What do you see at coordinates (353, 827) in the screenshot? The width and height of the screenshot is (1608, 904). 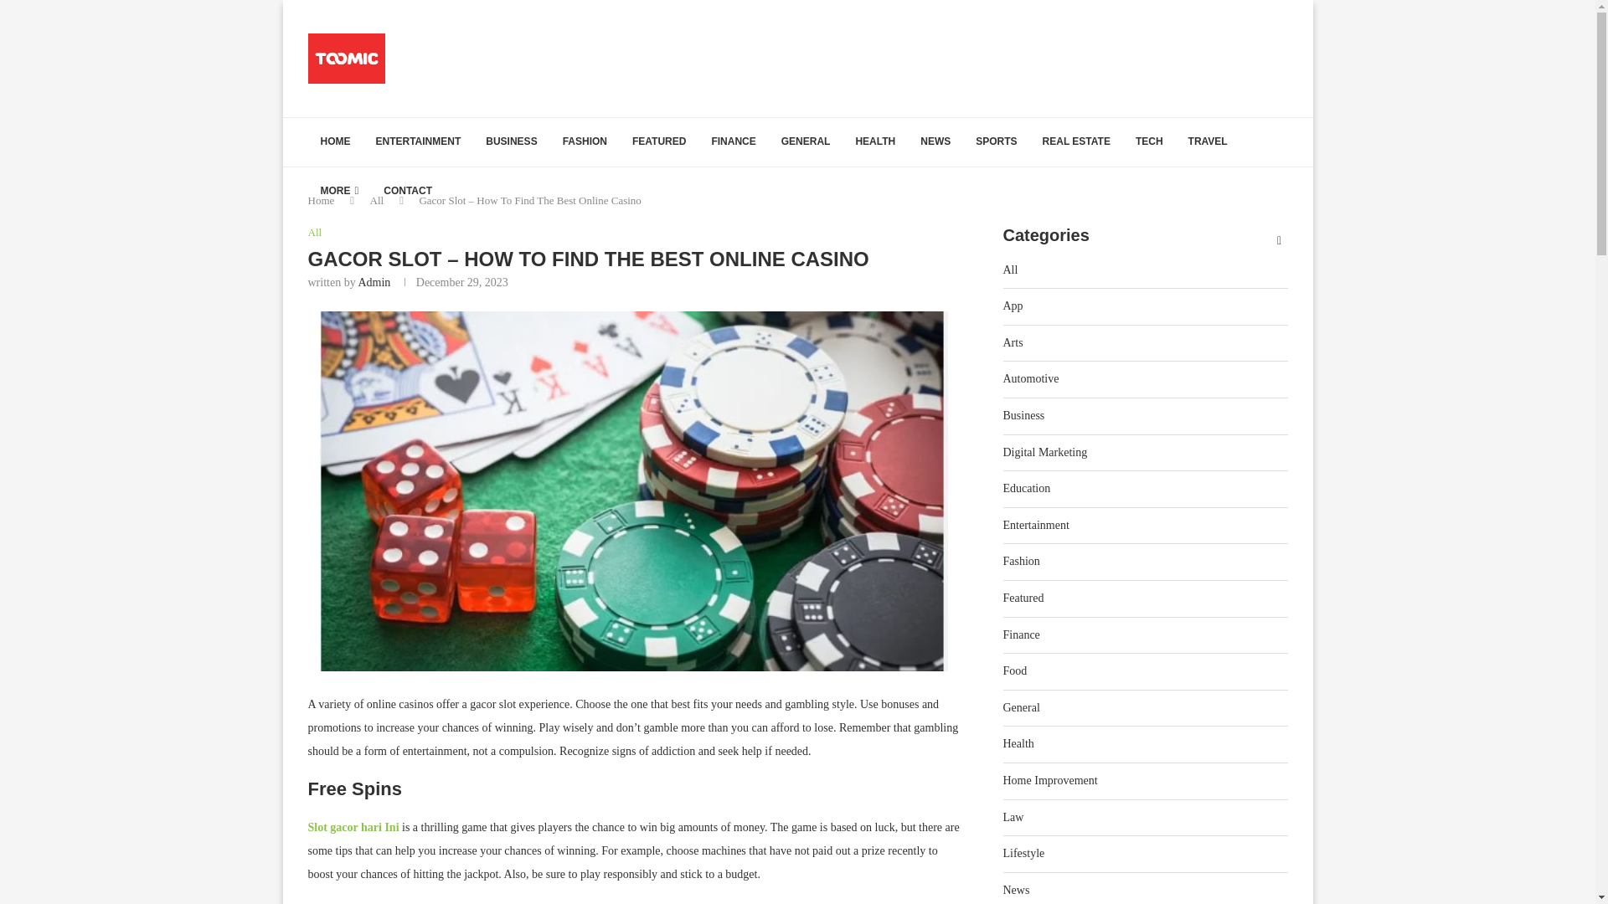 I see `Slot gacor hari Ini` at bounding box center [353, 827].